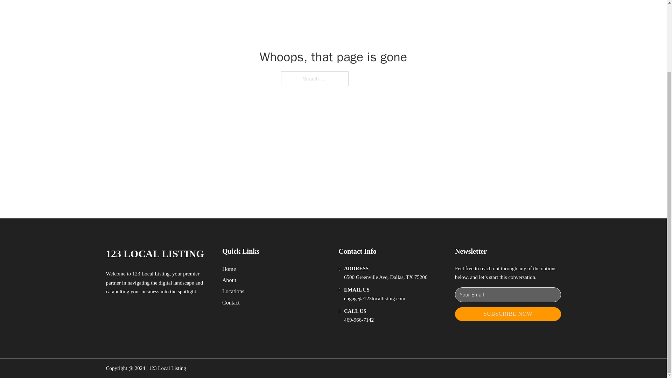 The width and height of the screenshot is (672, 378). What do you see at coordinates (229, 280) in the screenshot?
I see `About` at bounding box center [229, 280].